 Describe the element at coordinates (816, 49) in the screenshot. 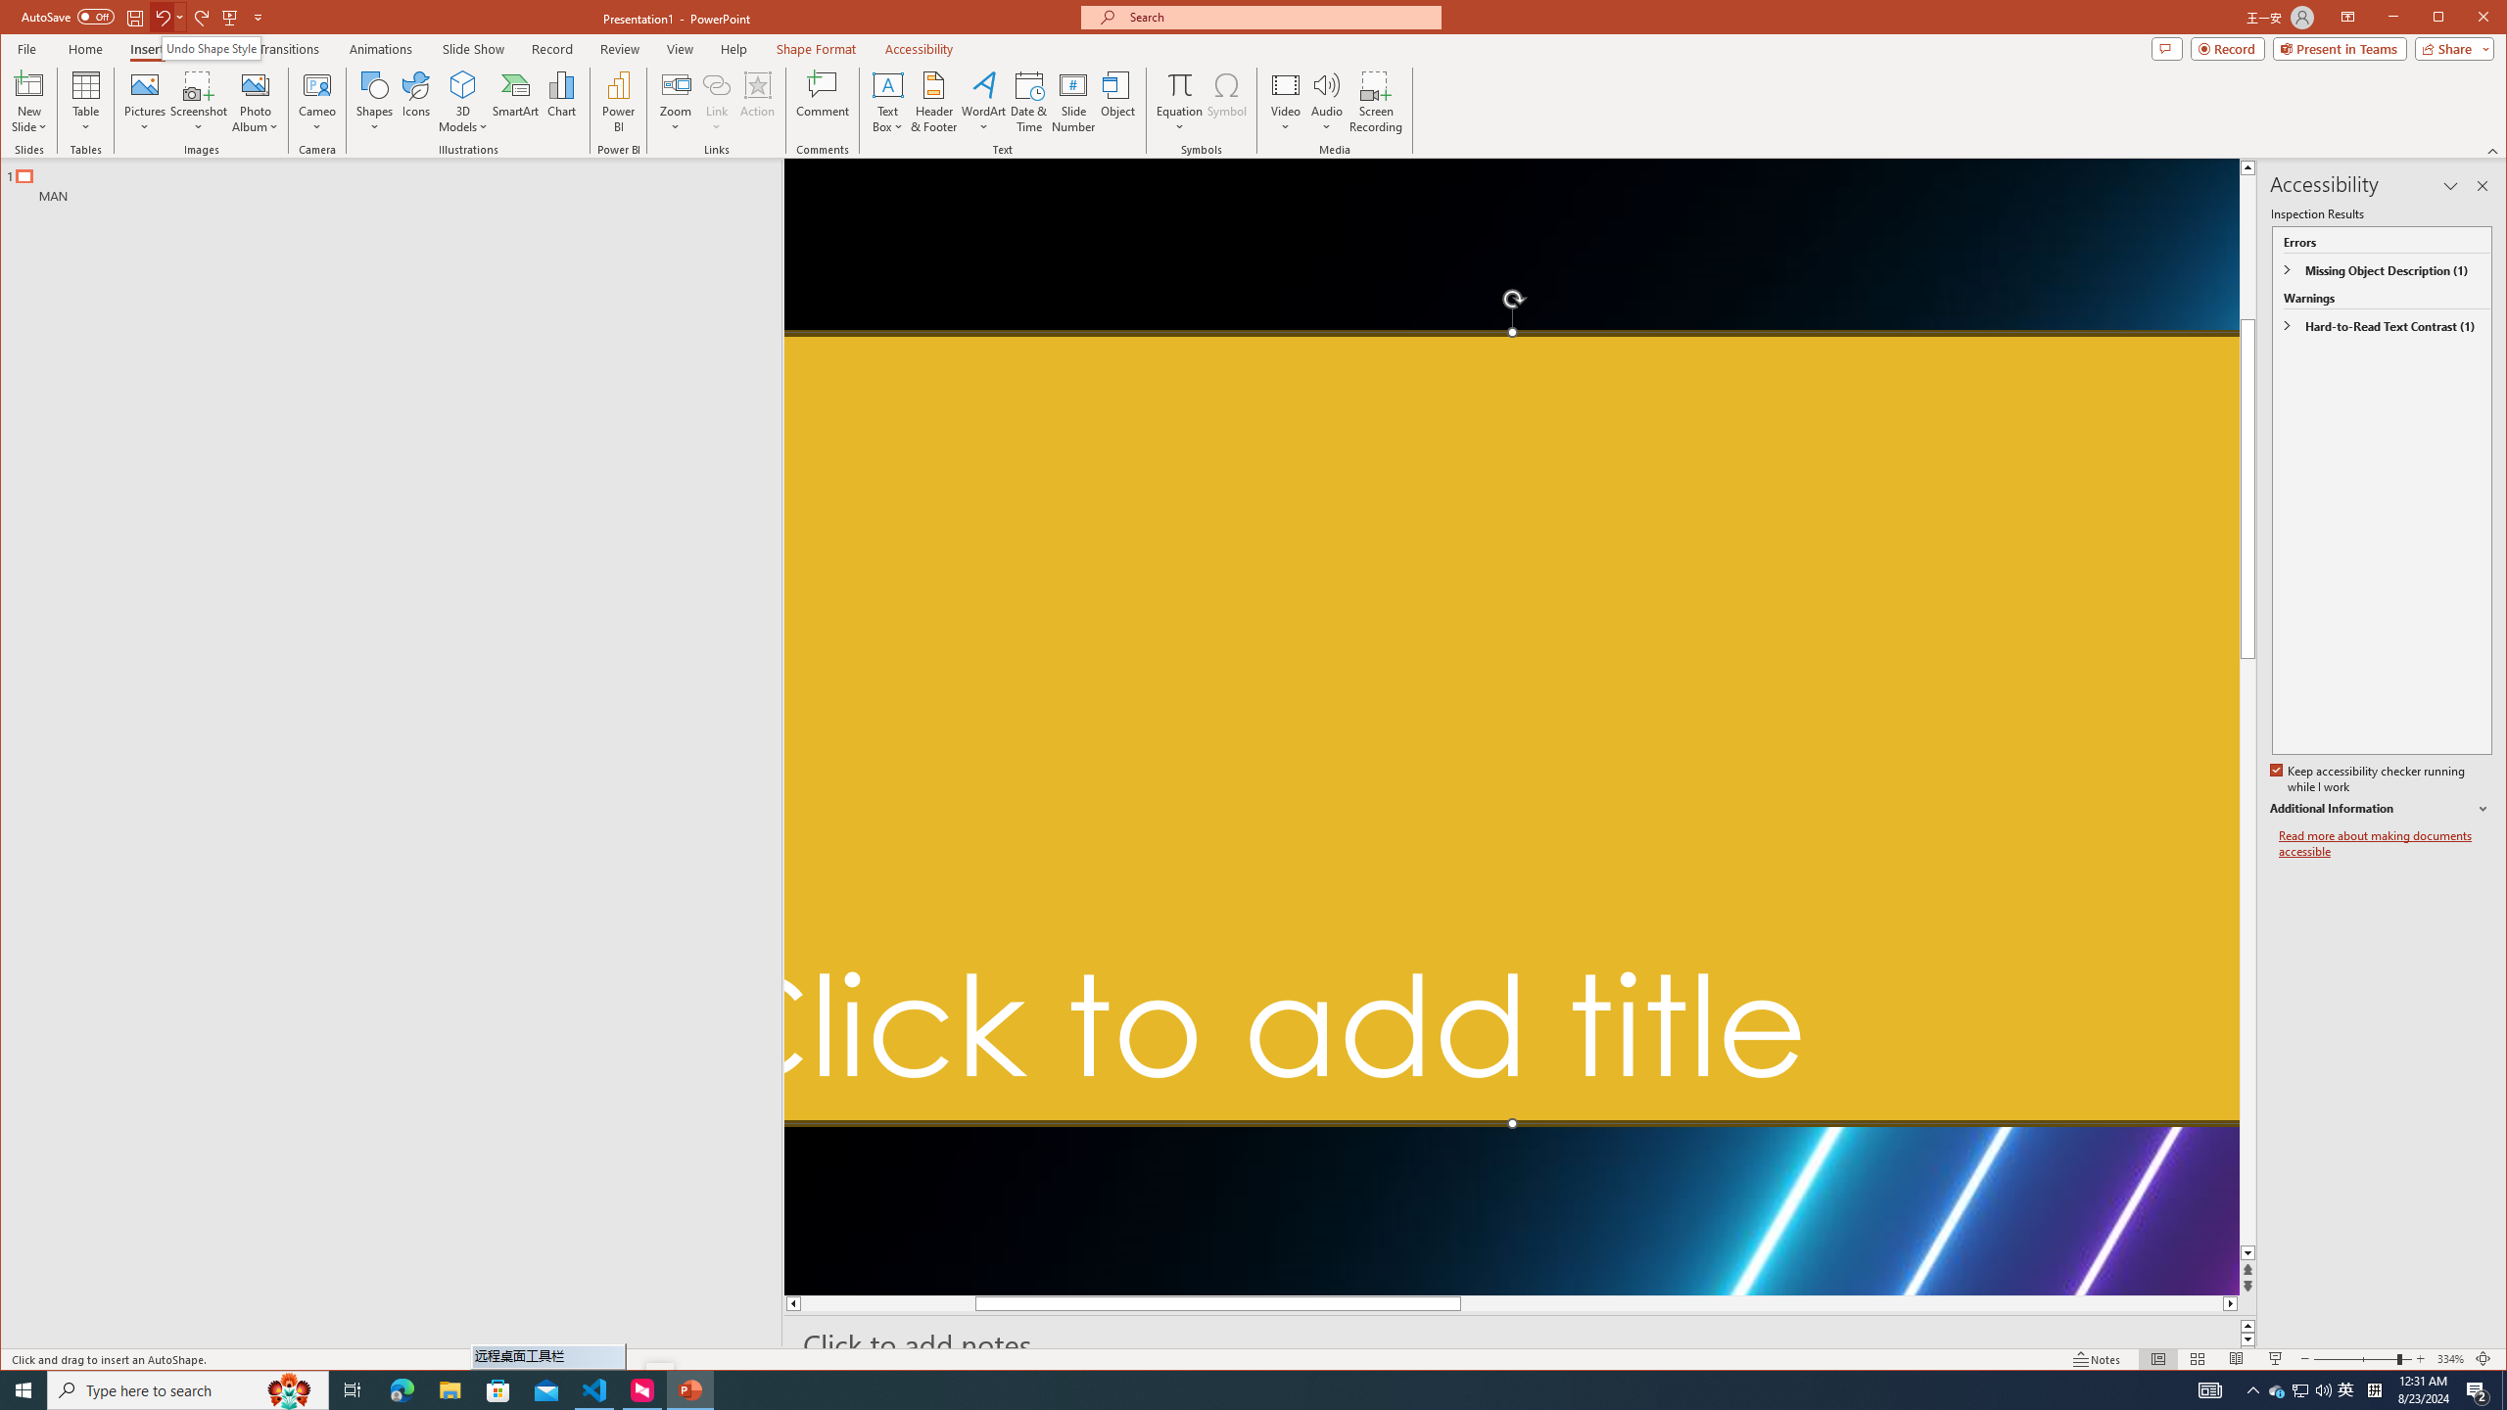

I see `Line up` at that location.